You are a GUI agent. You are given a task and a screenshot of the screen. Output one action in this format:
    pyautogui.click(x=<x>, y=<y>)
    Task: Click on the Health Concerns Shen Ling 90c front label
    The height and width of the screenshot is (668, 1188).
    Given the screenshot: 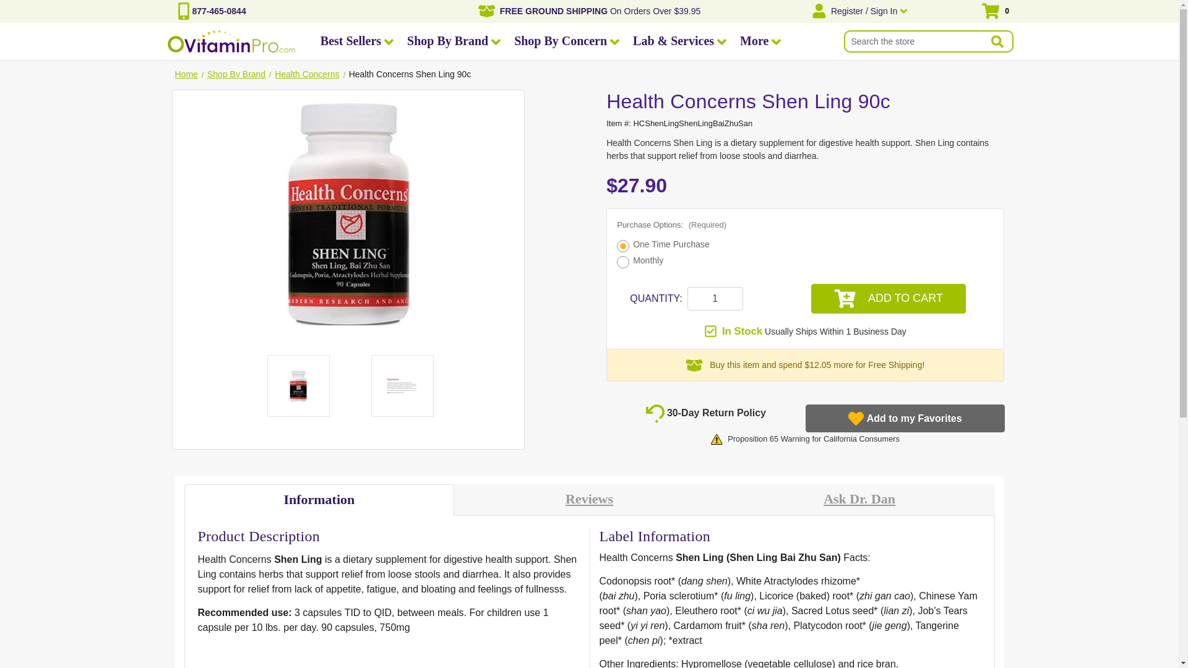 What is the action you would take?
    pyautogui.click(x=348, y=214)
    